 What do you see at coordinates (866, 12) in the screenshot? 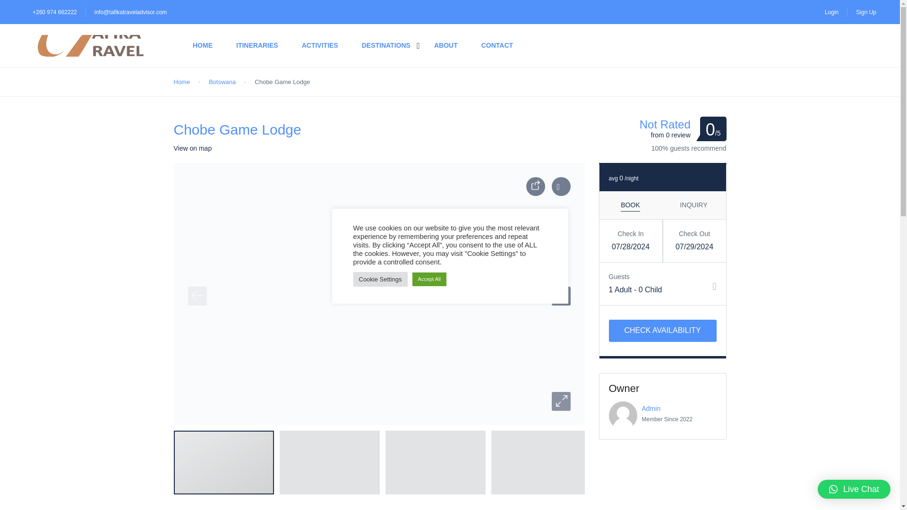
I see `Sign Up` at bounding box center [866, 12].